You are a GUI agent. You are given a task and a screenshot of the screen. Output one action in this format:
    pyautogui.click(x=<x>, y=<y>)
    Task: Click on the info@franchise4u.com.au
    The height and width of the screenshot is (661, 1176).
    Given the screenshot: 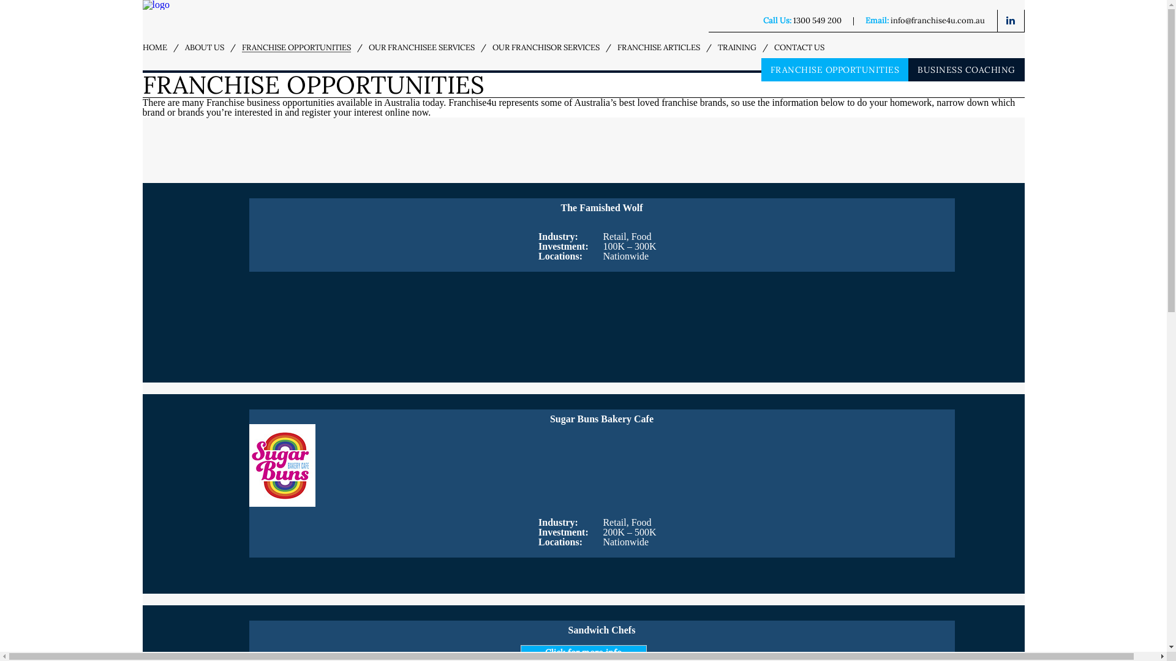 What is the action you would take?
    pyautogui.click(x=938, y=21)
    